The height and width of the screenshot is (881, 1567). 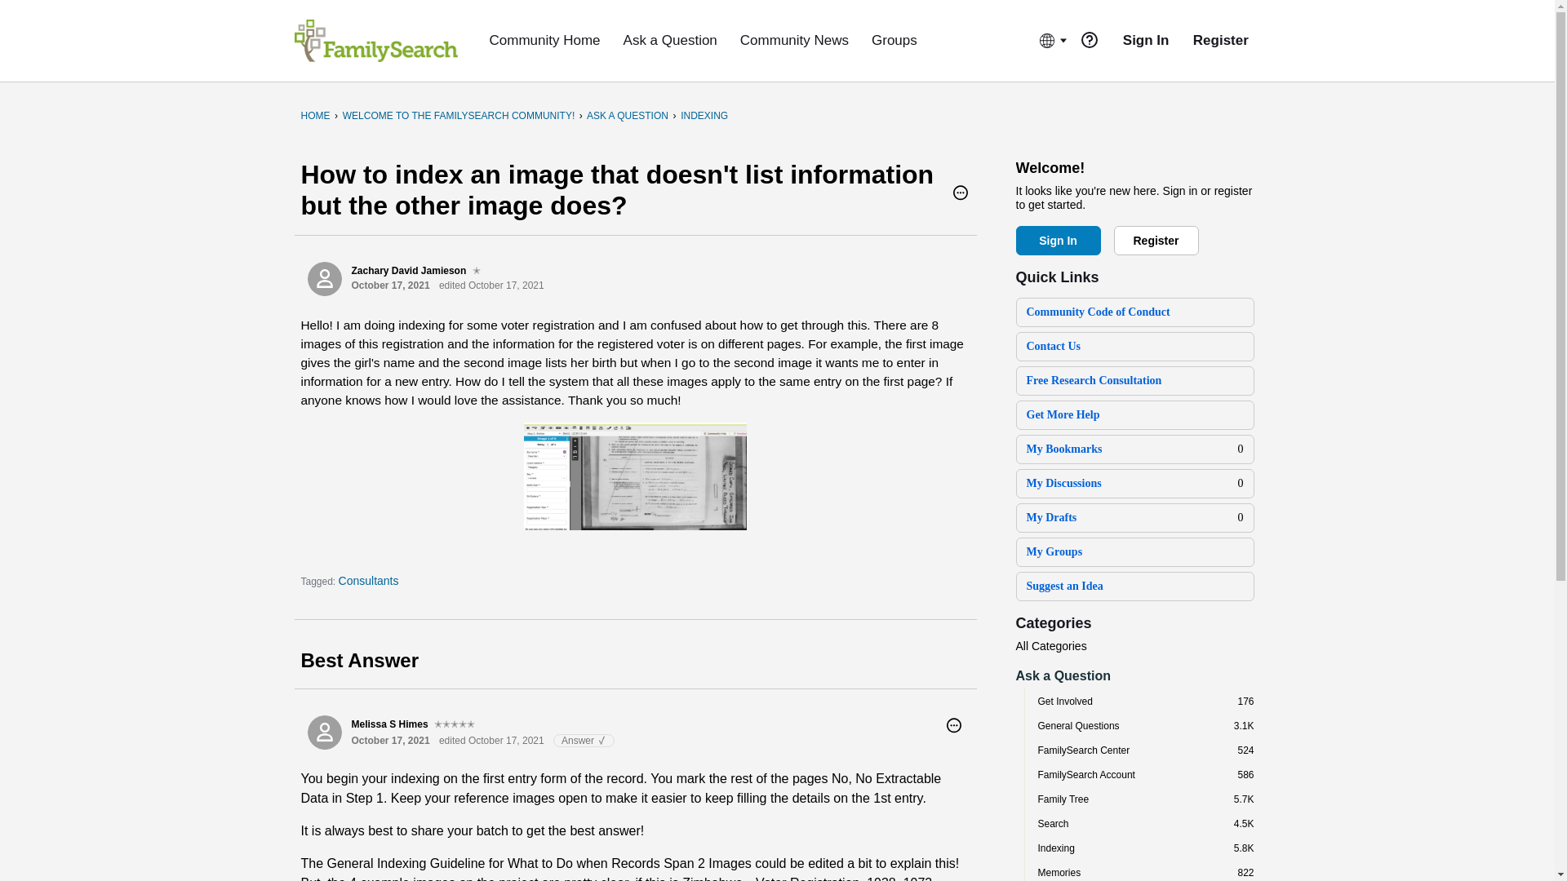 I want to click on Level 5, so click(x=454, y=724).